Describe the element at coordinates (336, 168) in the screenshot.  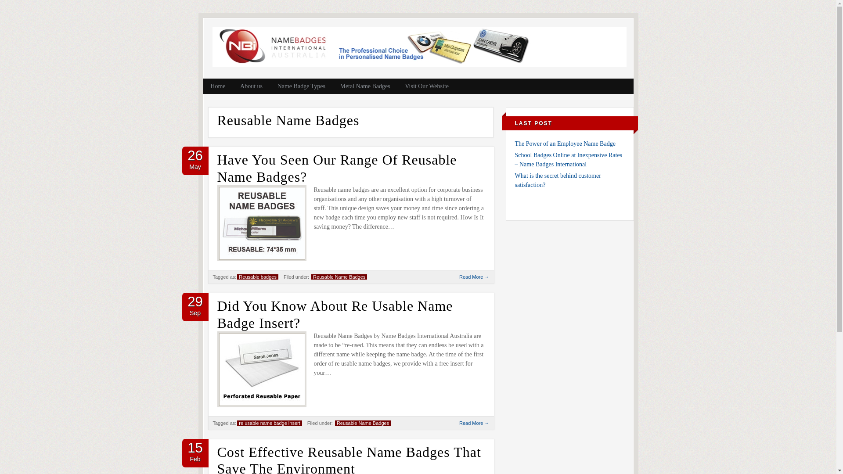
I see `Have You Seen Our Range Of Reusable Name Badges?` at that location.